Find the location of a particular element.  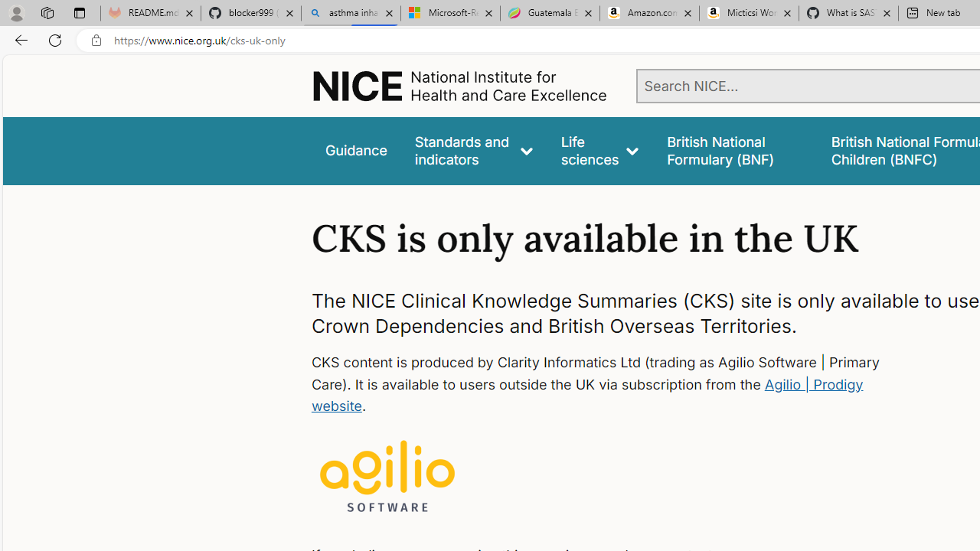

Logo for Clarity Consulting is located at coordinates (387, 478).